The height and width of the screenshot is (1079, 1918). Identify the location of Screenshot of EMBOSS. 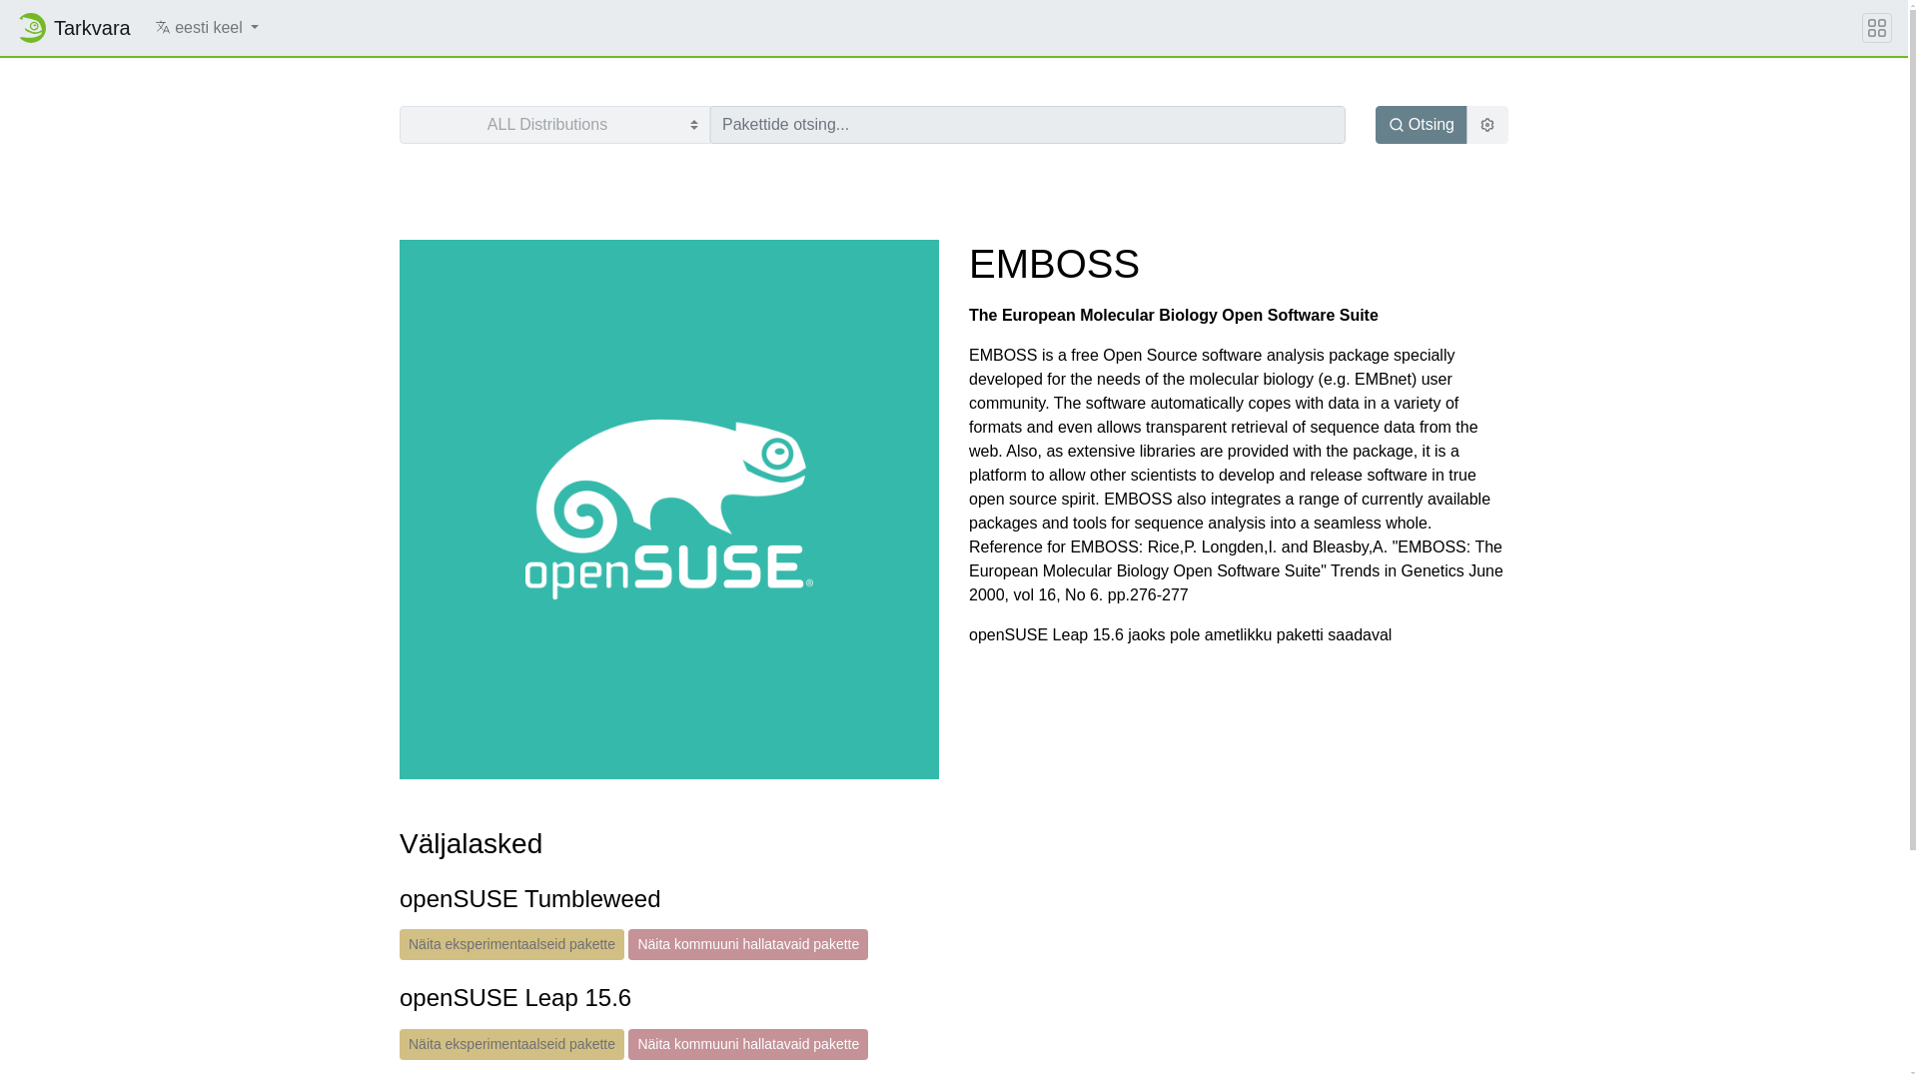
(669, 508).